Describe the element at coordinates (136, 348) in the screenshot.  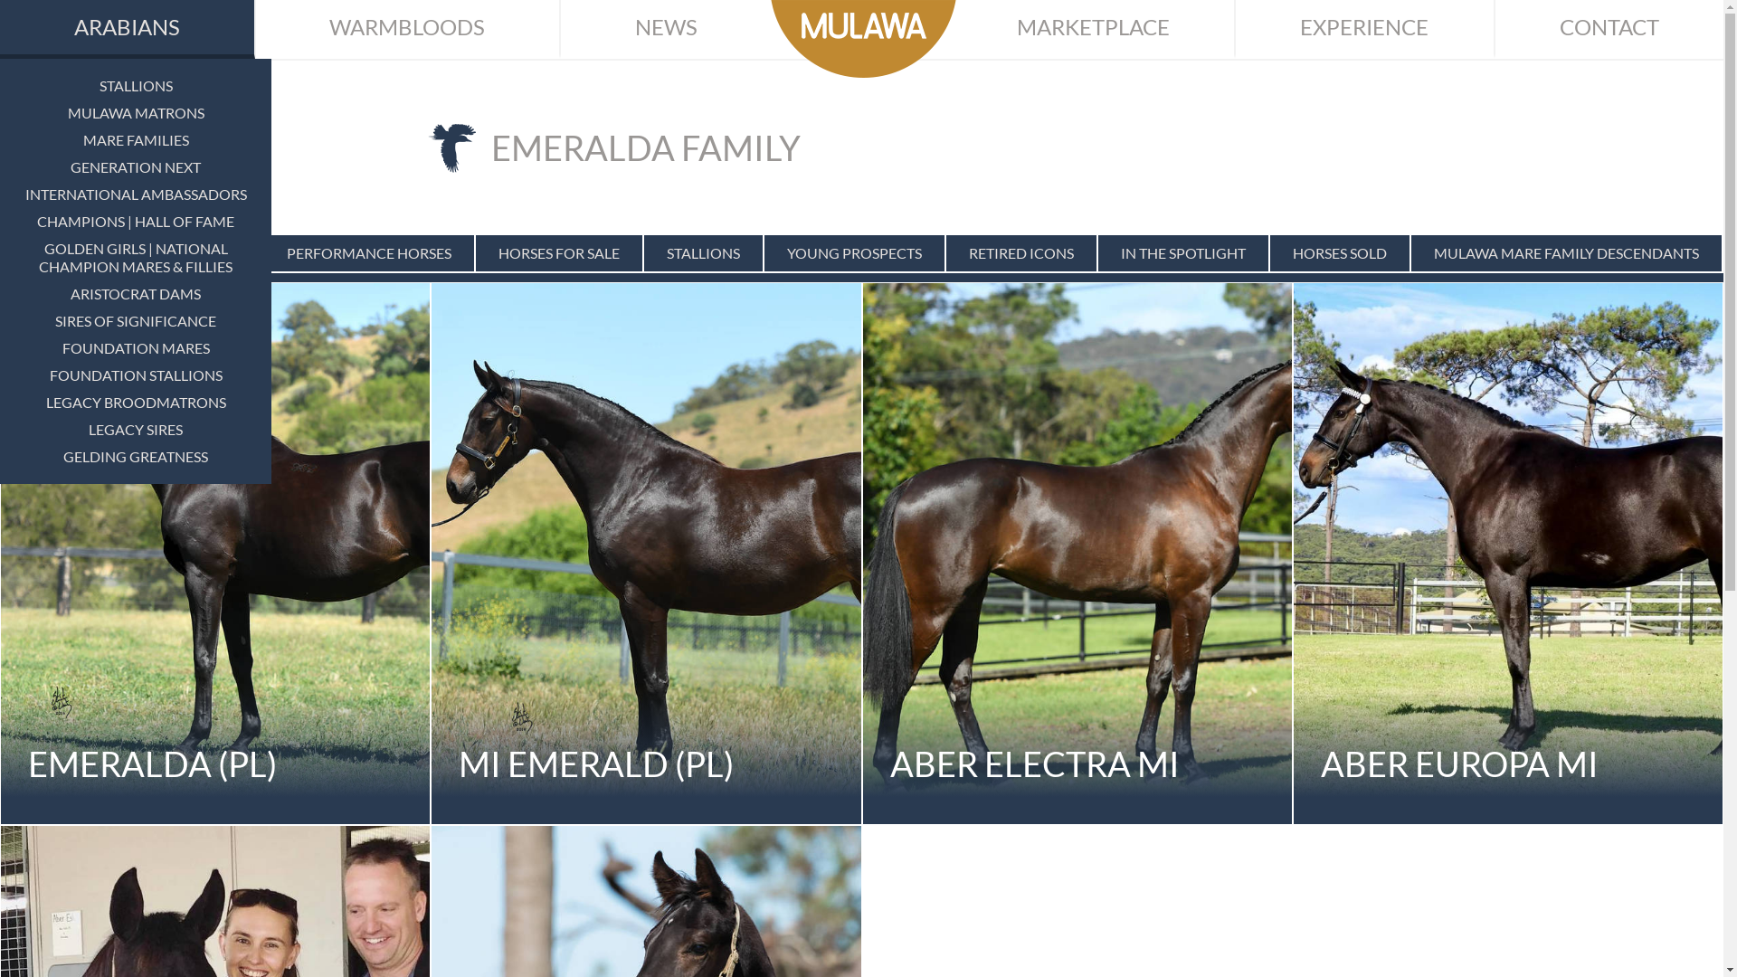
I see `FOUNDATION MARES` at that location.